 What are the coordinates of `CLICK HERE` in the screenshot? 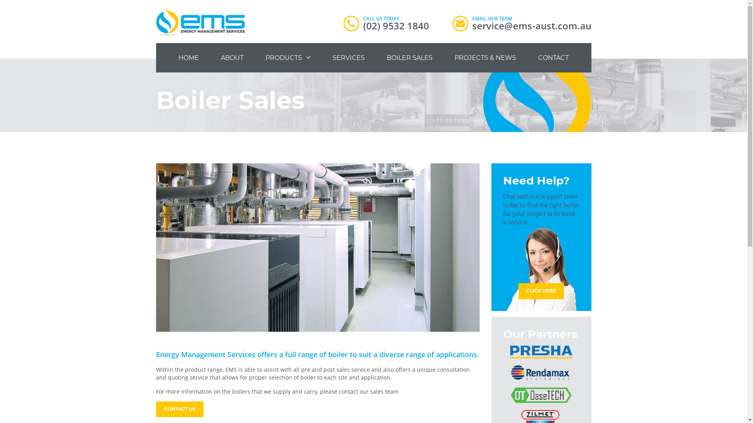 It's located at (541, 291).